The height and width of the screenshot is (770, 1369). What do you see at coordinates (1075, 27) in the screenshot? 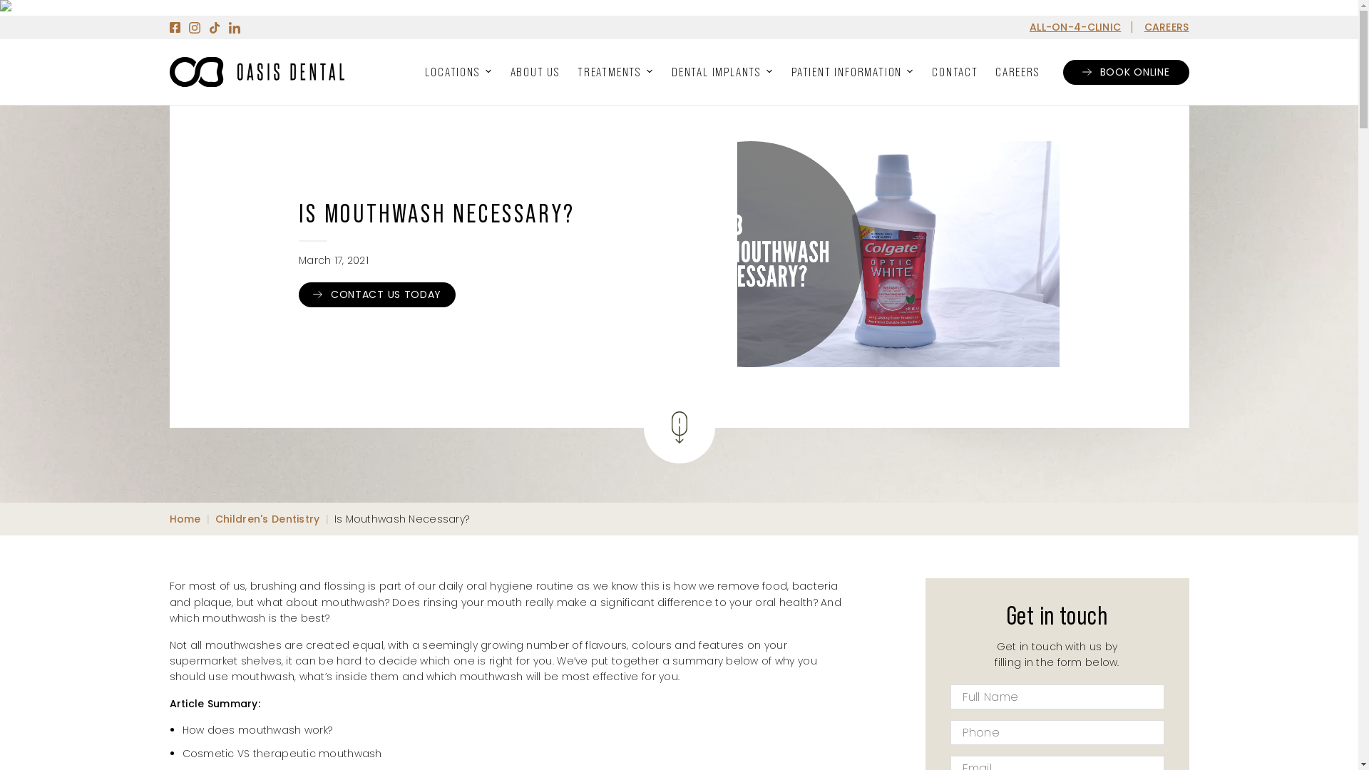
I see `ALL-ON-4-CLINIC` at bounding box center [1075, 27].